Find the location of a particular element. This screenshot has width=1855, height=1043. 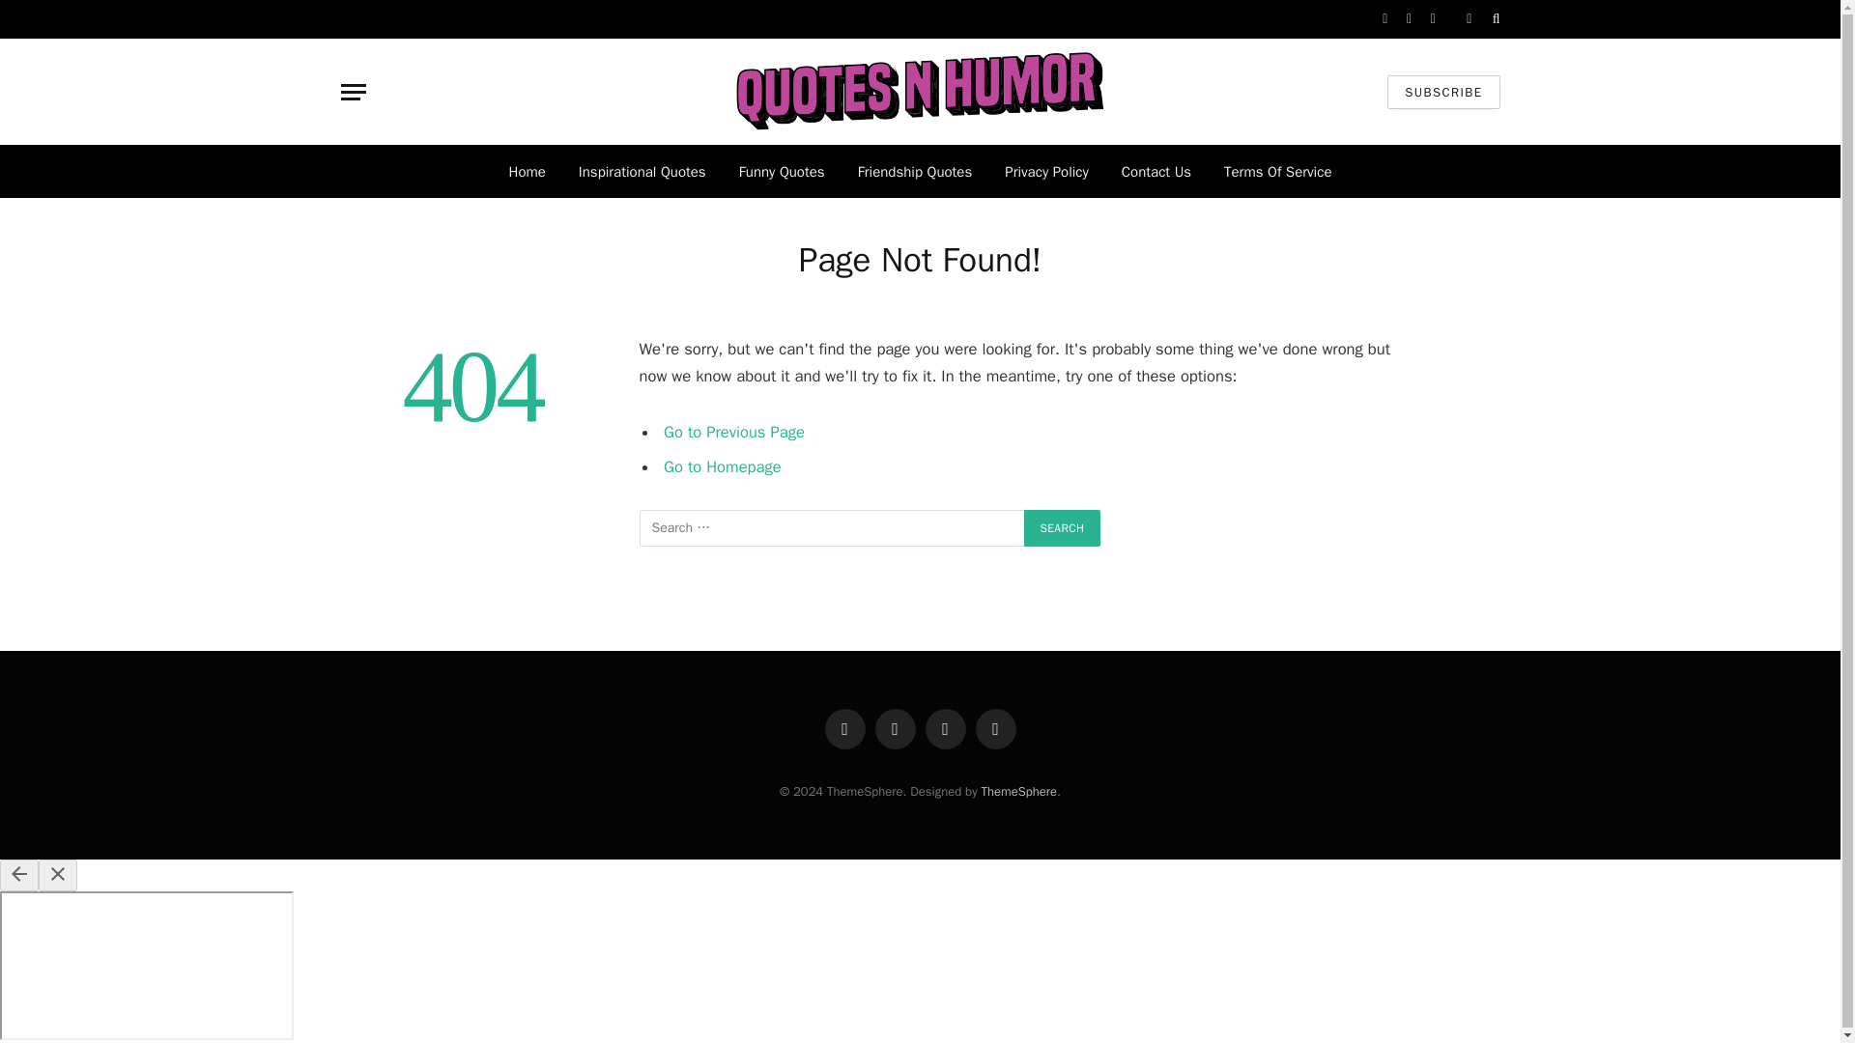

Privacy Policy is located at coordinates (1047, 172).